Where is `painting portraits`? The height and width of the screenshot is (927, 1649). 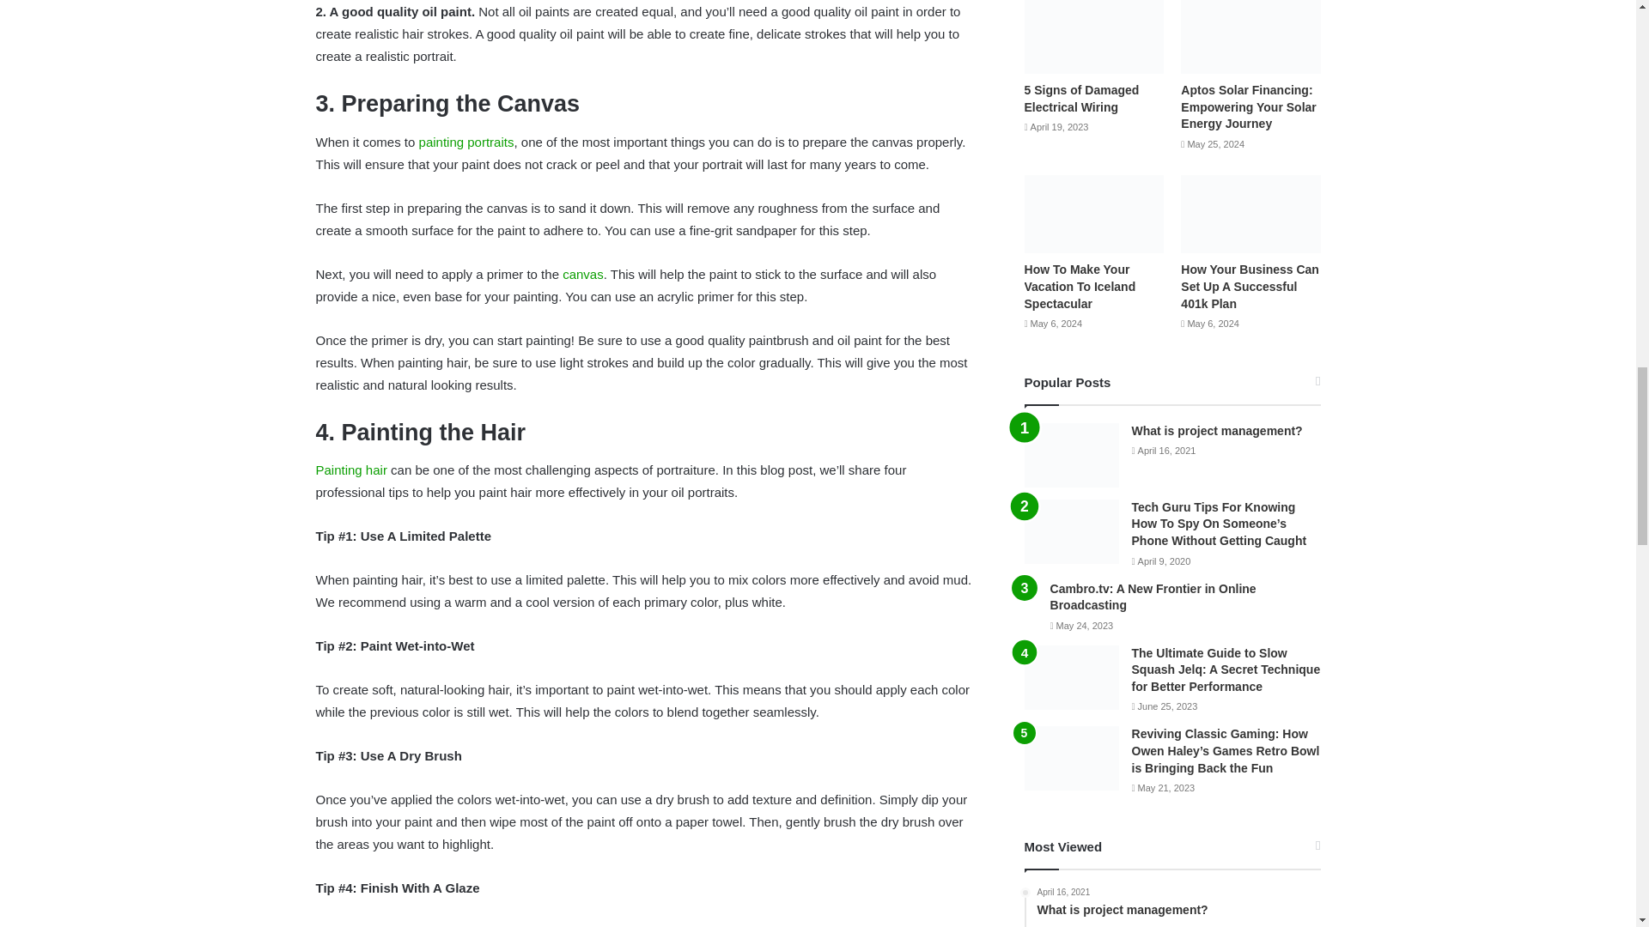 painting portraits is located at coordinates (466, 141).